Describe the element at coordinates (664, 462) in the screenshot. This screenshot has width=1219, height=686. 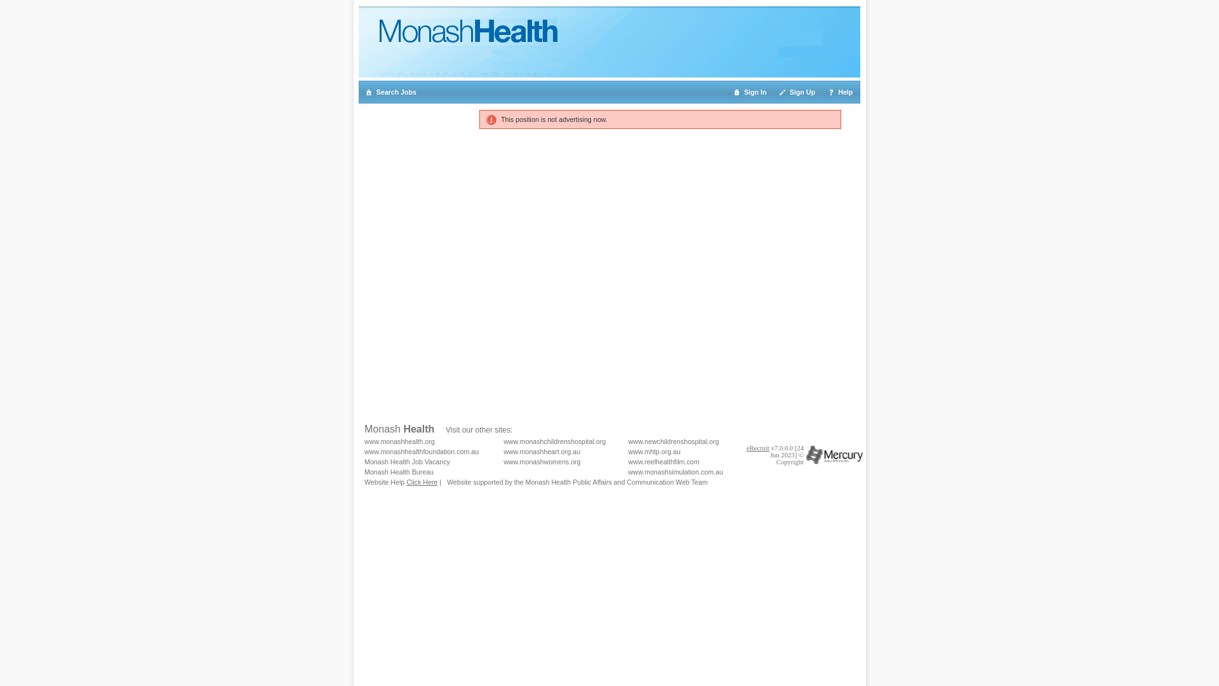
I see `www.reelhealthfilm.com` at that location.